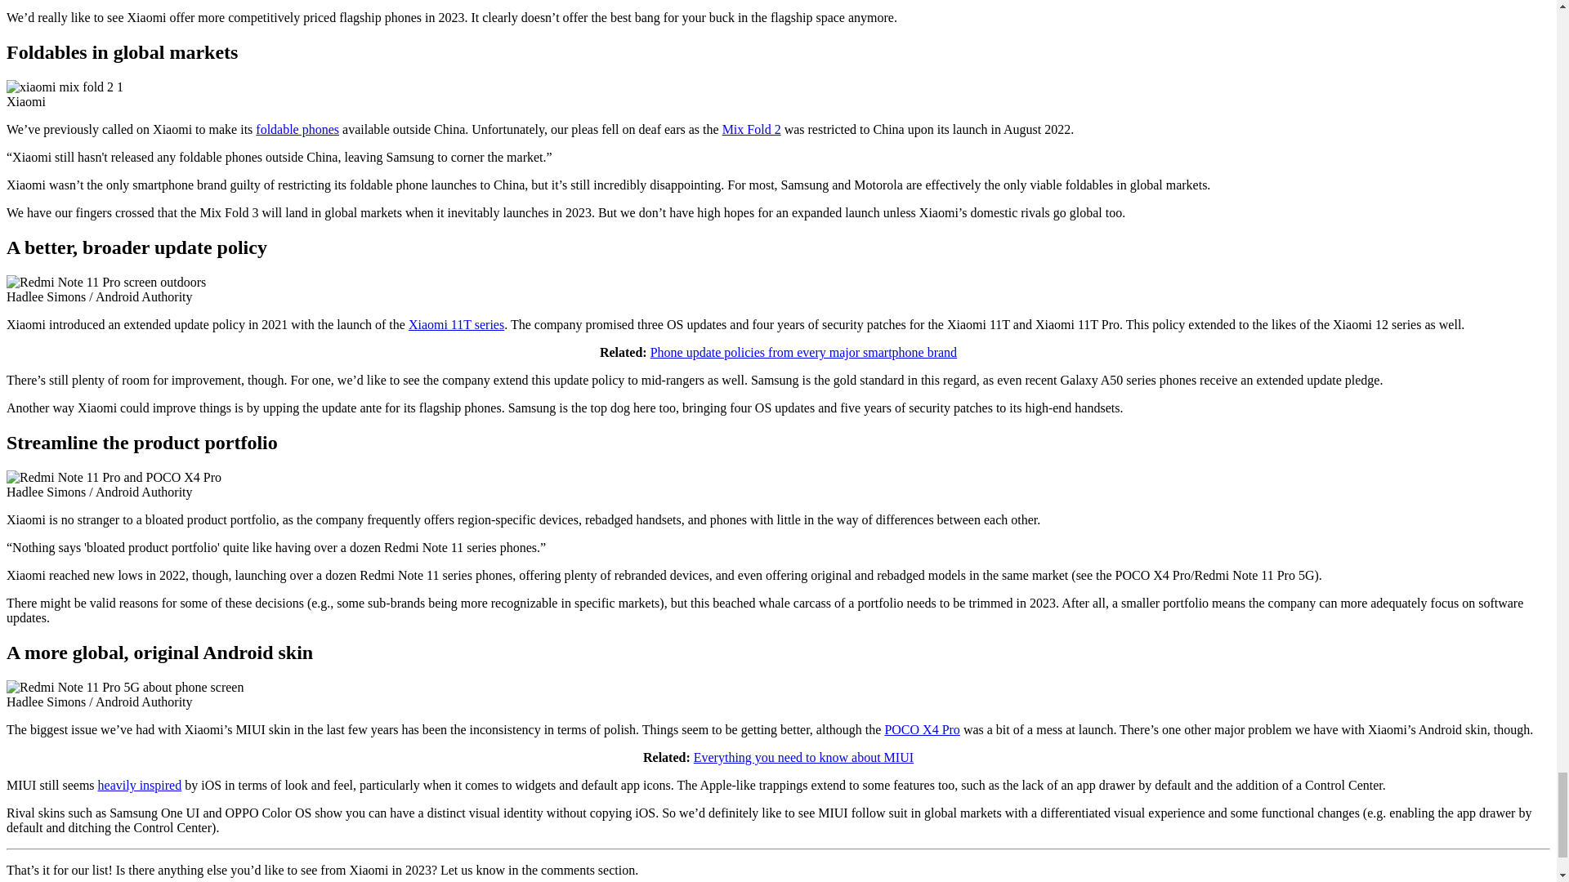 This screenshot has height=882, width=1569. What do you see at coordinates (297, 129) in the screenshot?
I see `foldable phones` at bounding box center [297, 129].